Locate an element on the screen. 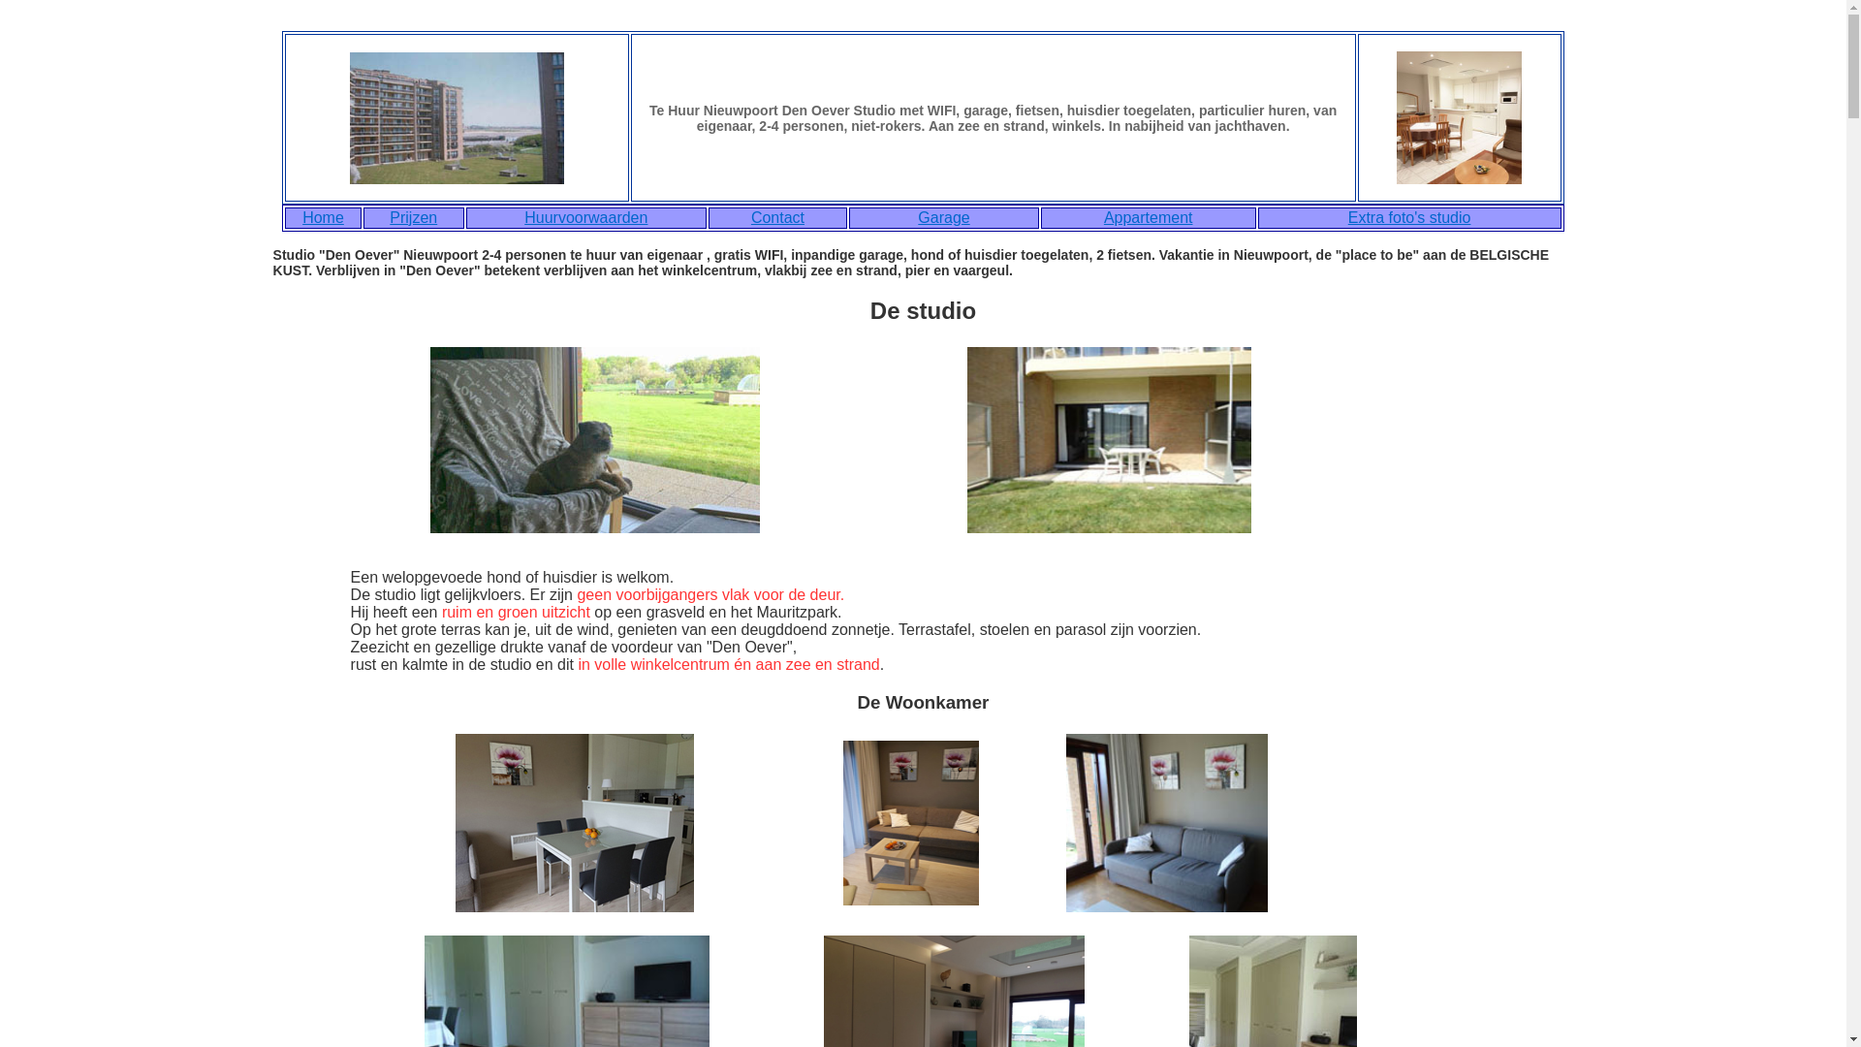  Huurvoorwaarden is located at coordinates (585, 217).